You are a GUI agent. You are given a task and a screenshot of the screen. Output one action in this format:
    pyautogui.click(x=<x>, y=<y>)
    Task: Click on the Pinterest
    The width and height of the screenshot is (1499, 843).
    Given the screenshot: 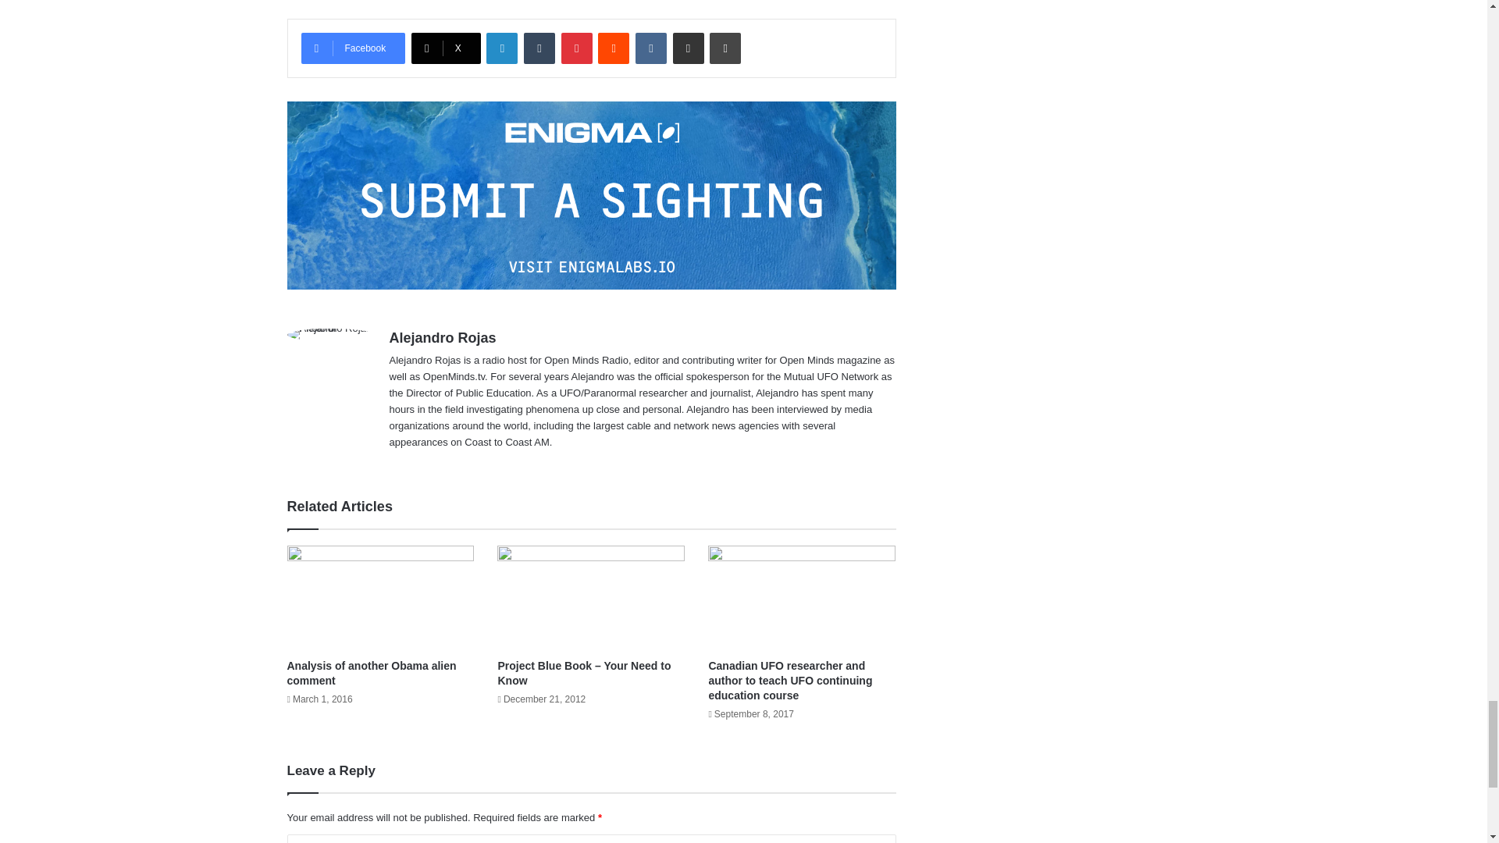 What is the action you would take?
    pyautogui.click(x=576, y=48)
    